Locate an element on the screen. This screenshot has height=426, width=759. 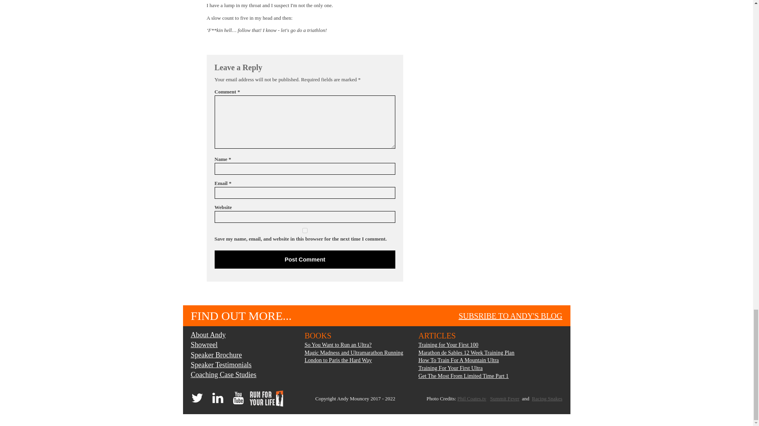
Marathon de Sables 12 Week Training Plan is located at coordinates (466, 353).